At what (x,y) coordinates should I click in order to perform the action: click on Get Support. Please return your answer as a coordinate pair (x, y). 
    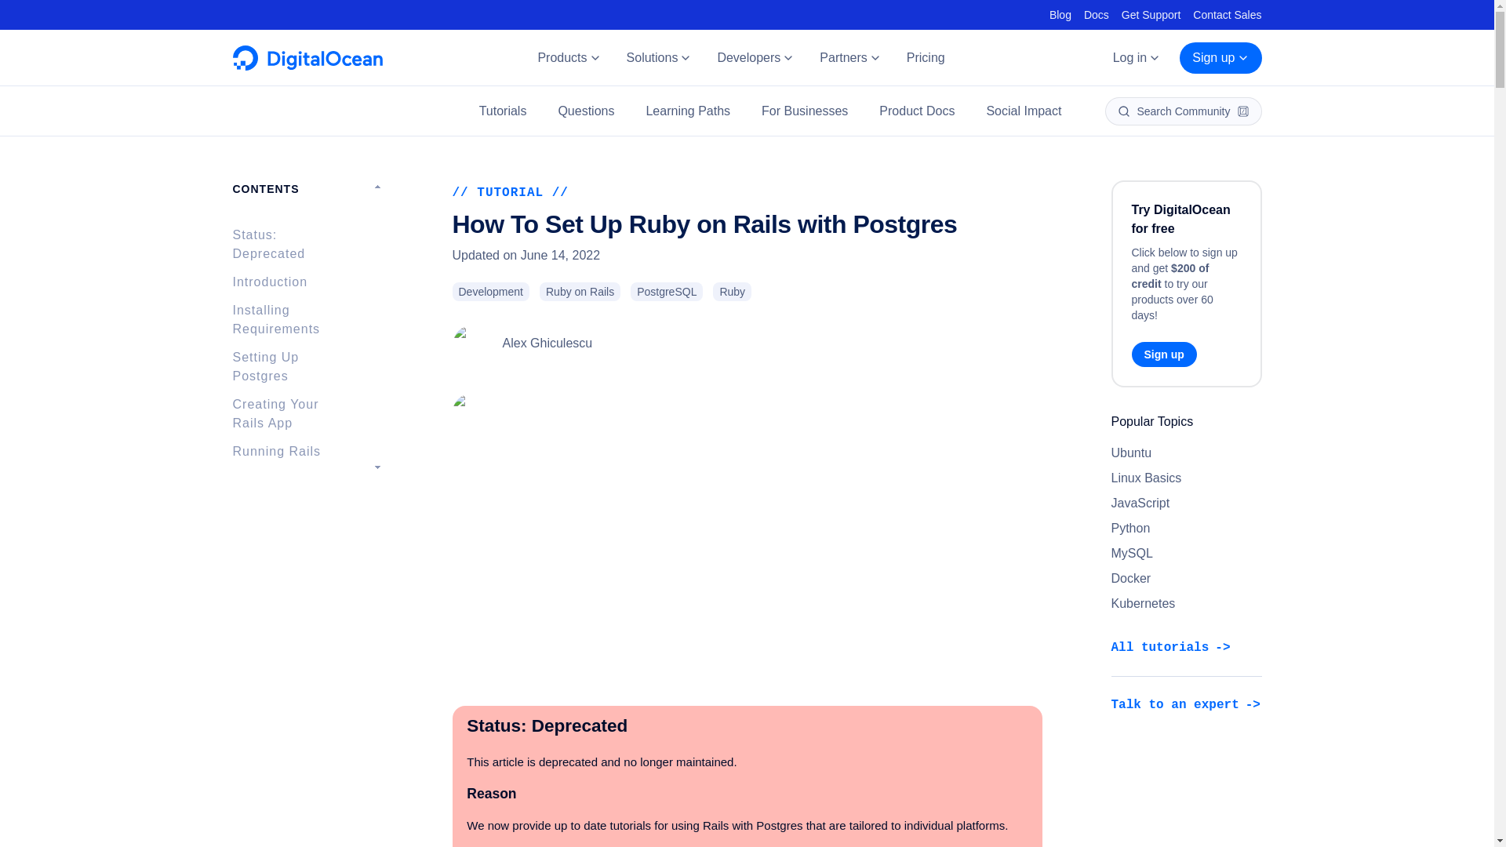
    Looking at the image, I should click on (1151, 14).